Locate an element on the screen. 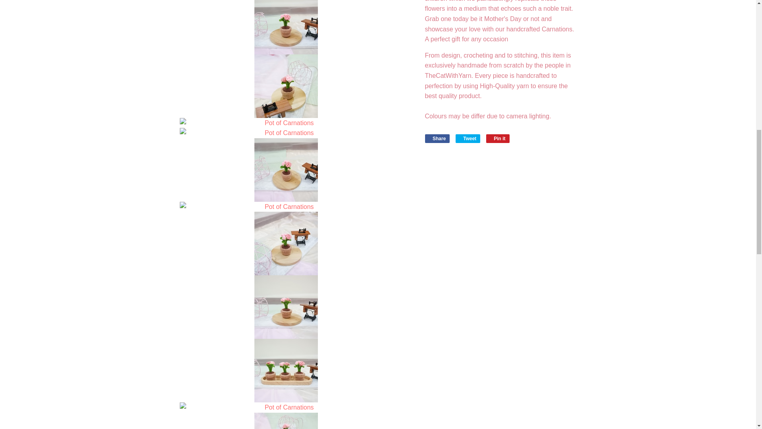  Pin on Pinterest is located at coordinates (498, 138).